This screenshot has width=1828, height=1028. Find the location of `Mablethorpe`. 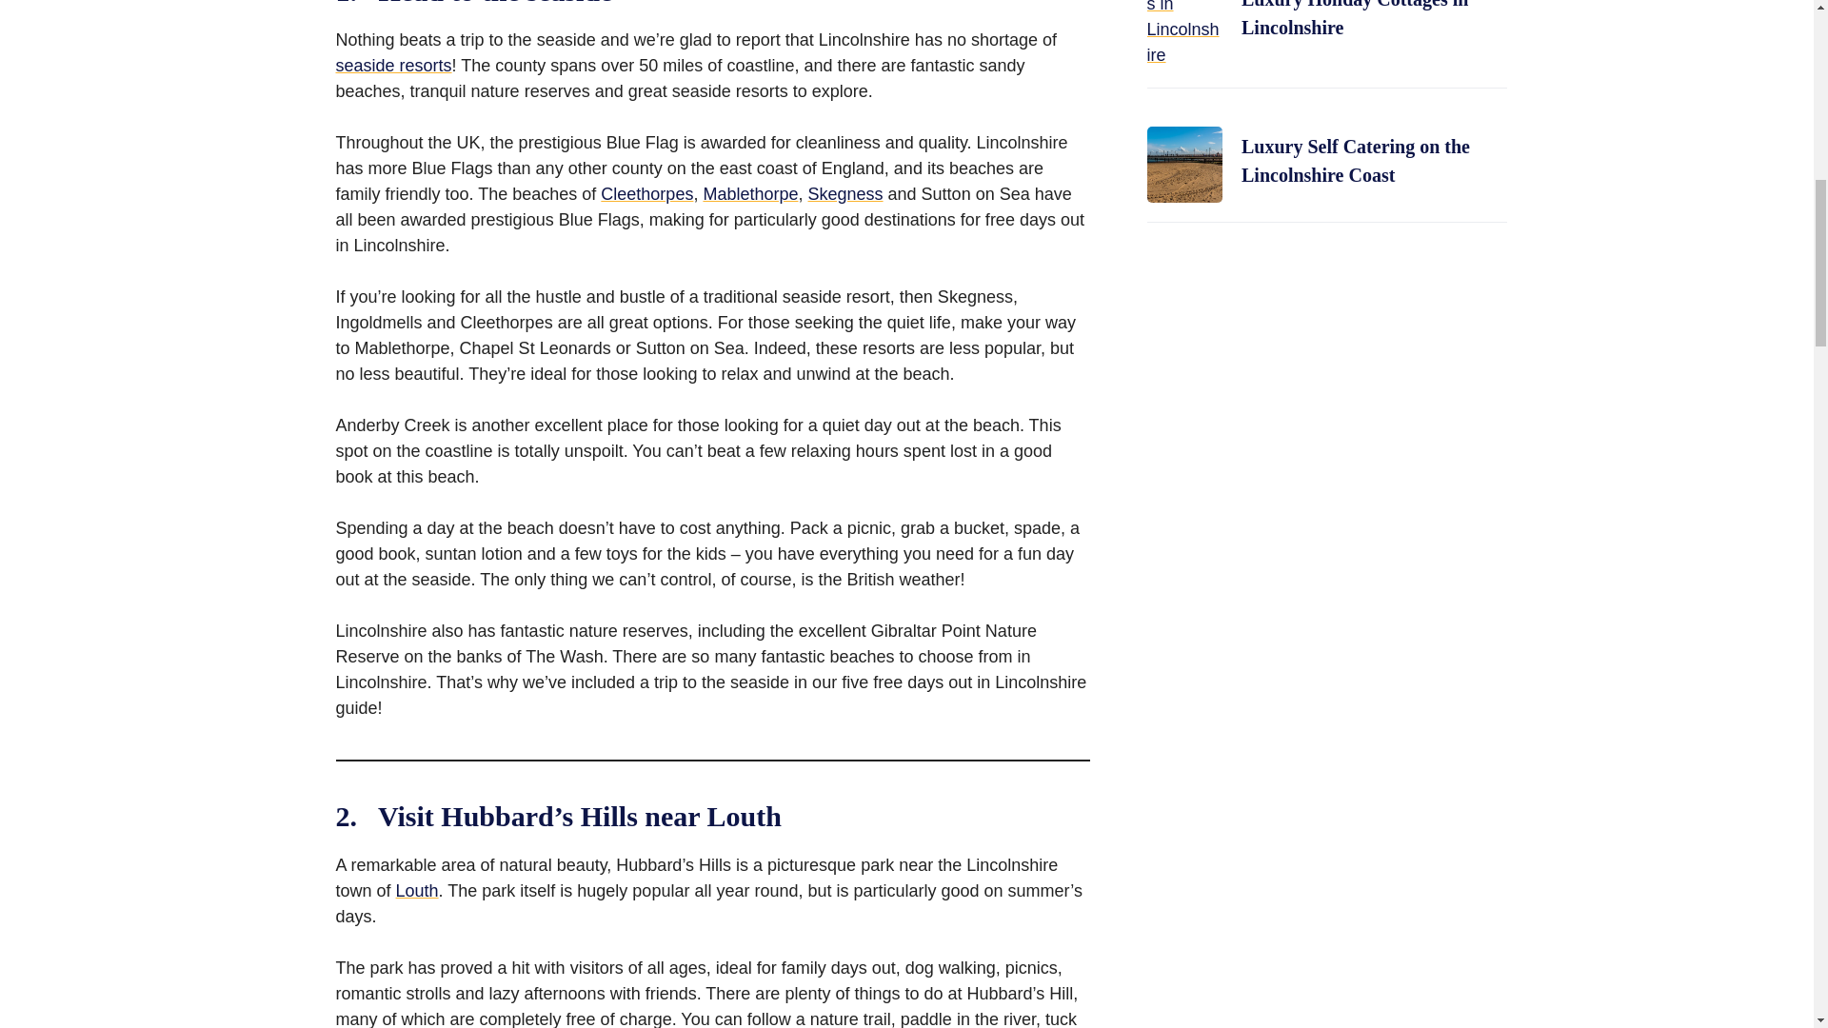

Mablethorpe is located at coordinates (749, 194).